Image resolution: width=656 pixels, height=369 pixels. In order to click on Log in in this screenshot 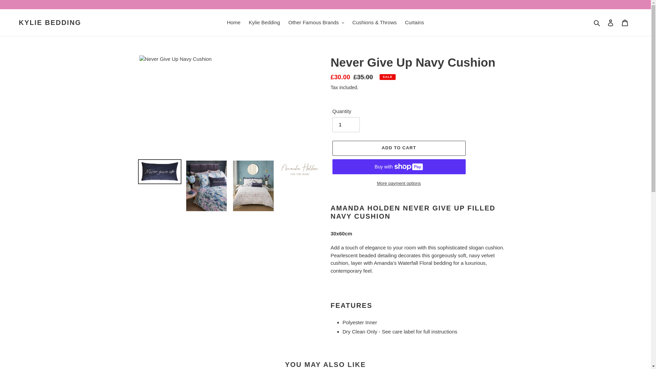, I will do `click(611, 23)`.